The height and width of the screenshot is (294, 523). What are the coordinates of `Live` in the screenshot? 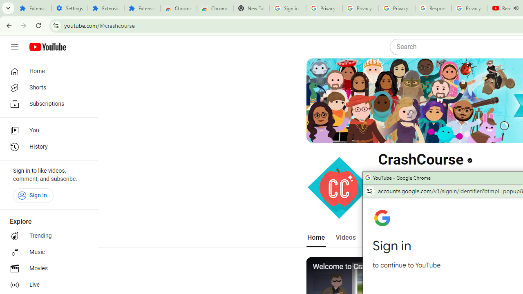 It's located at (47, 285).